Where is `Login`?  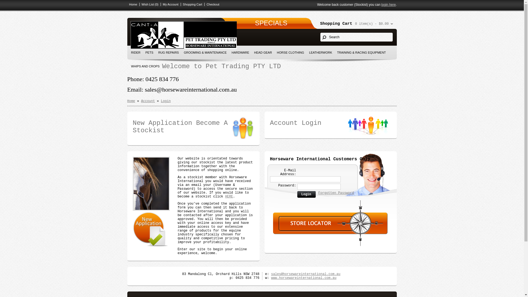
Login is located at coordinates (306, 195).